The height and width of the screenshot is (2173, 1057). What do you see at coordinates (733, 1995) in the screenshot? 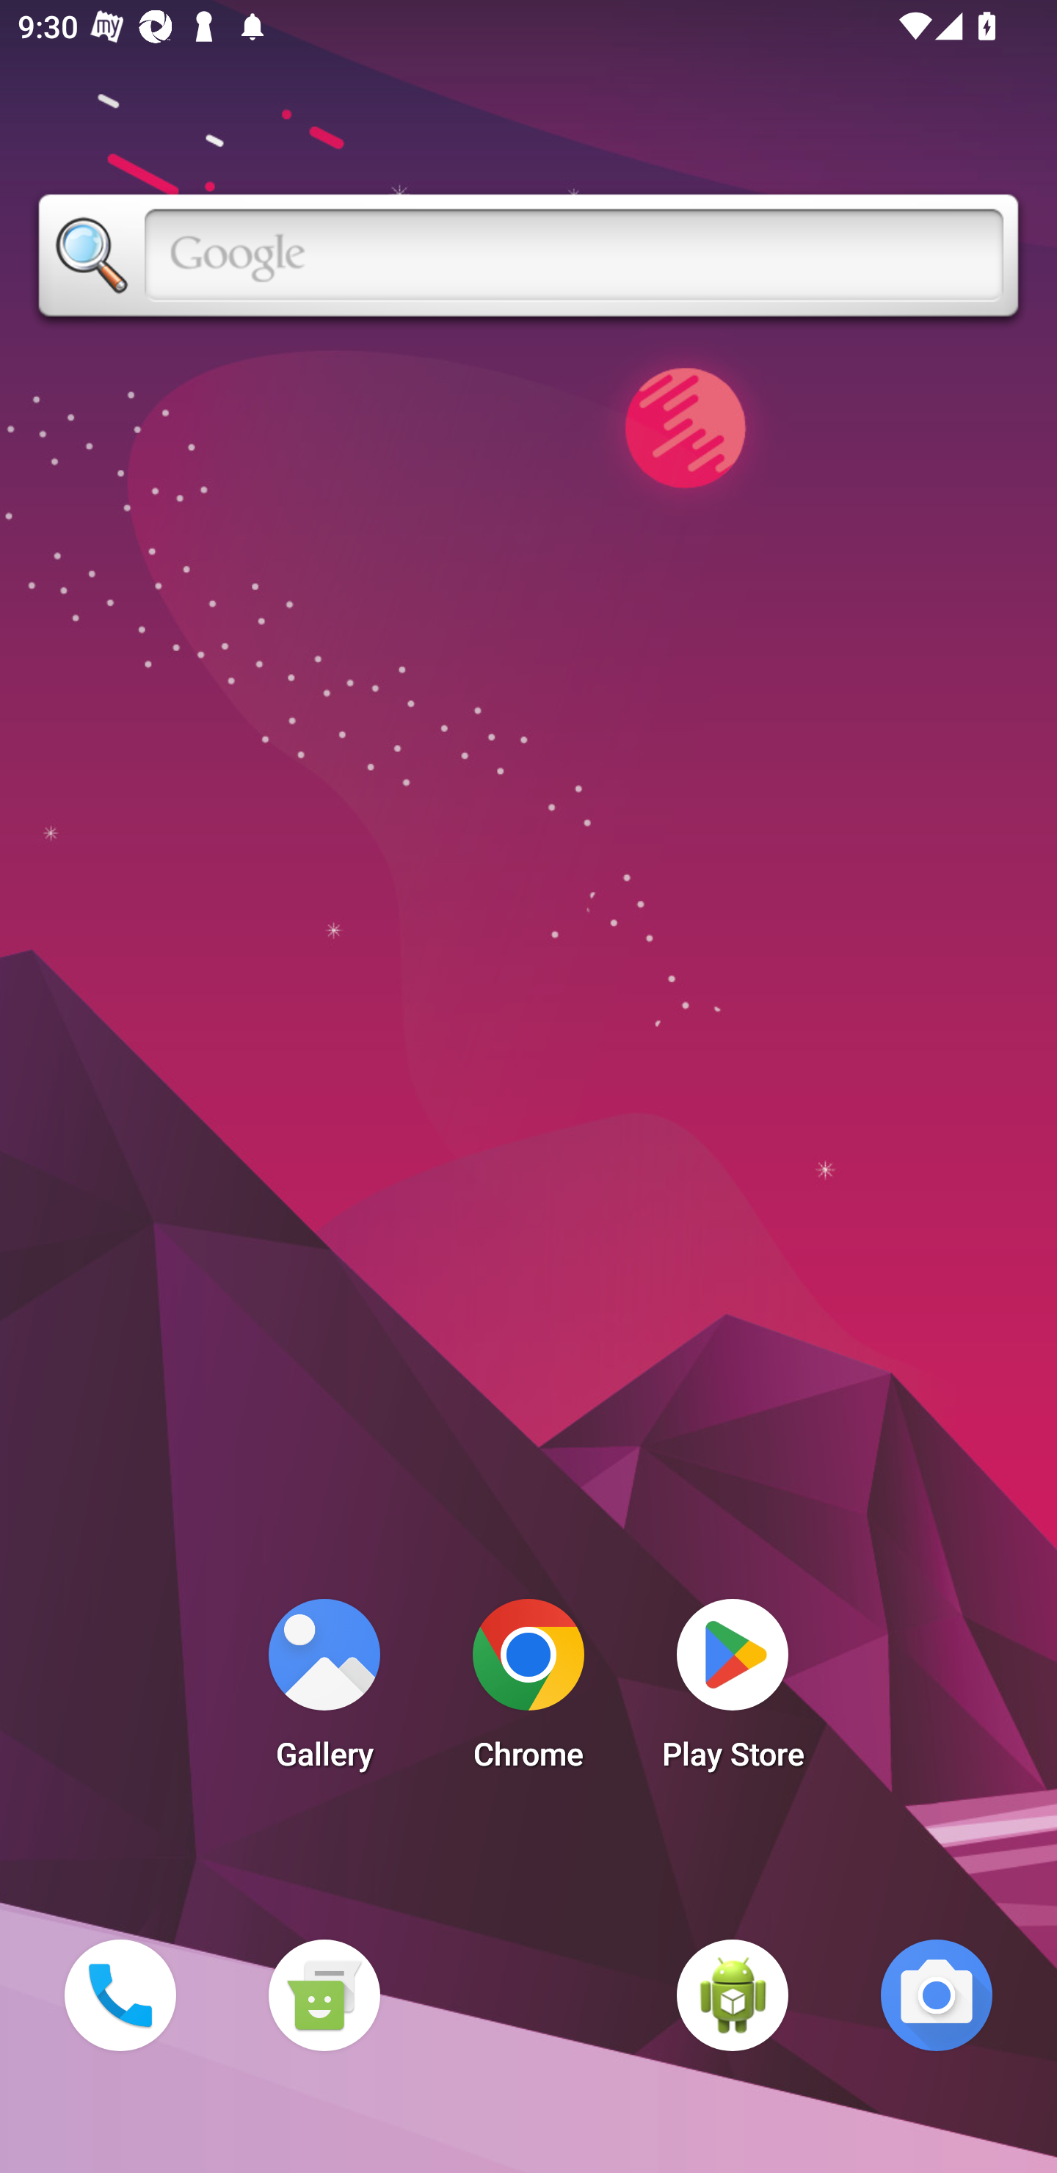
I see `WebView Browser Tester` at bounding box center [733, 1995].